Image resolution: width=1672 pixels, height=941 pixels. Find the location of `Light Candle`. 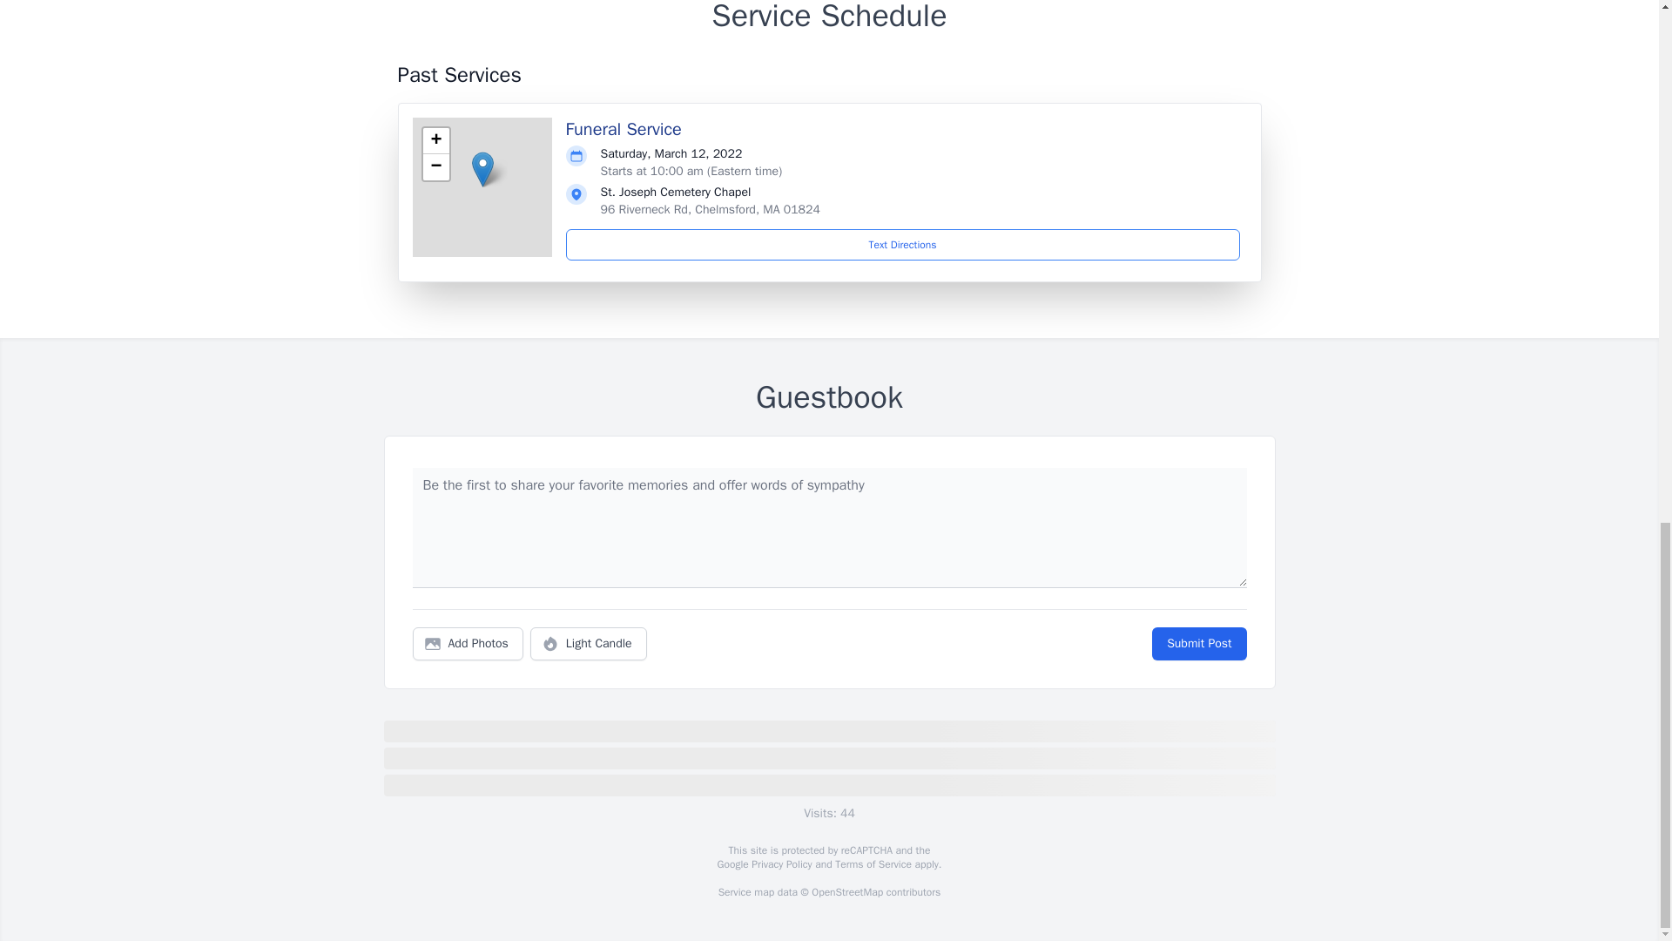

Light Candle is located at coordinates (589, 644).